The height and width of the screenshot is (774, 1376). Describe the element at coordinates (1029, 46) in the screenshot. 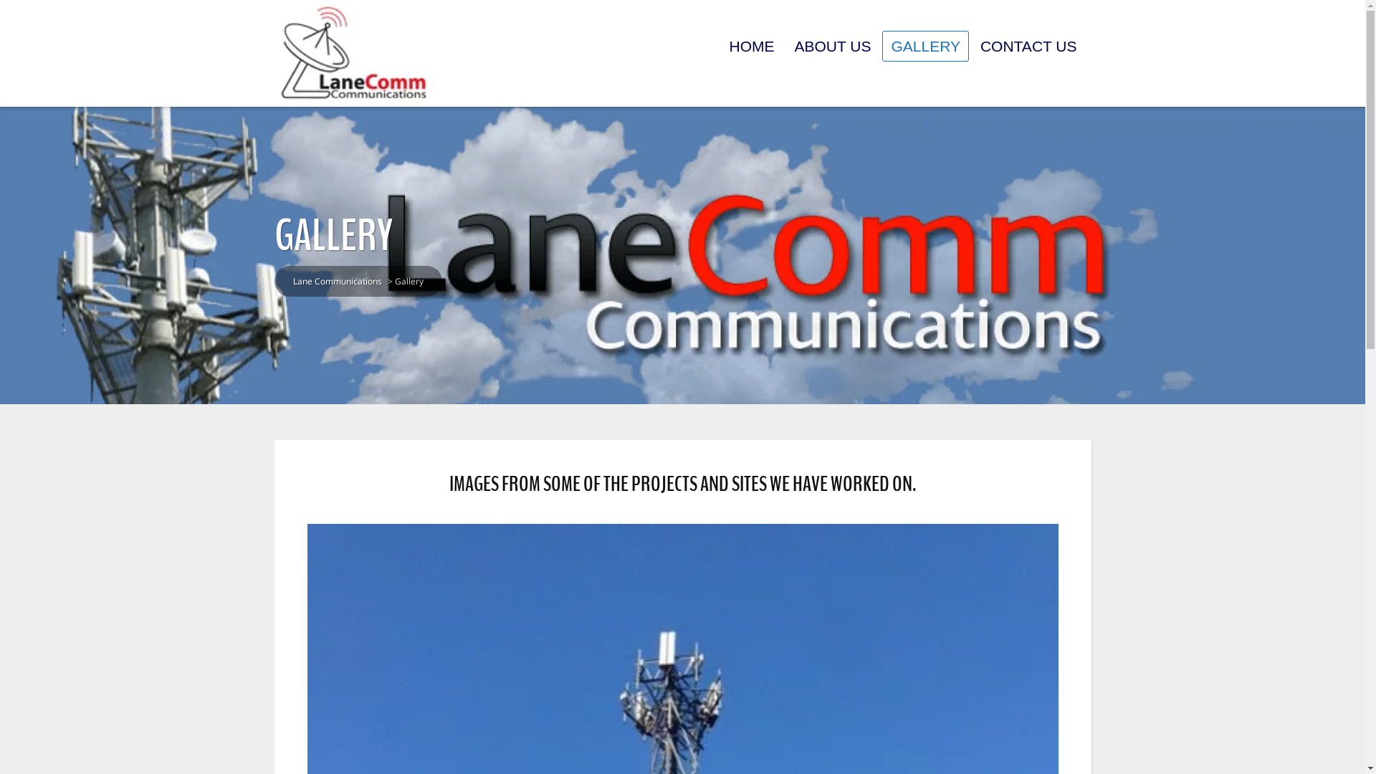

I see `CONTACT US` at that location.